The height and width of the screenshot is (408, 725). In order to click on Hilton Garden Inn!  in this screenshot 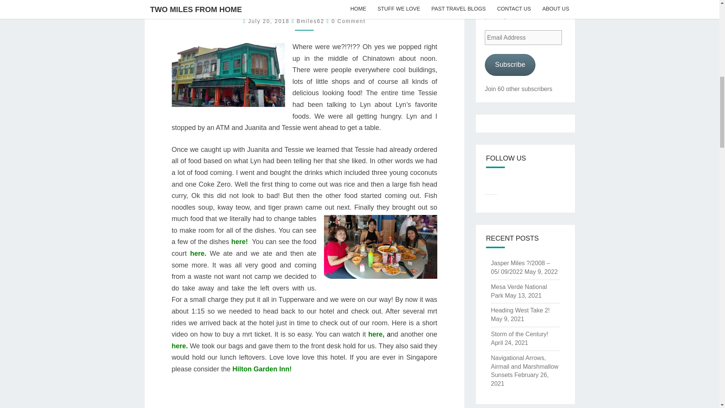, I will do `click(262, 369)`.